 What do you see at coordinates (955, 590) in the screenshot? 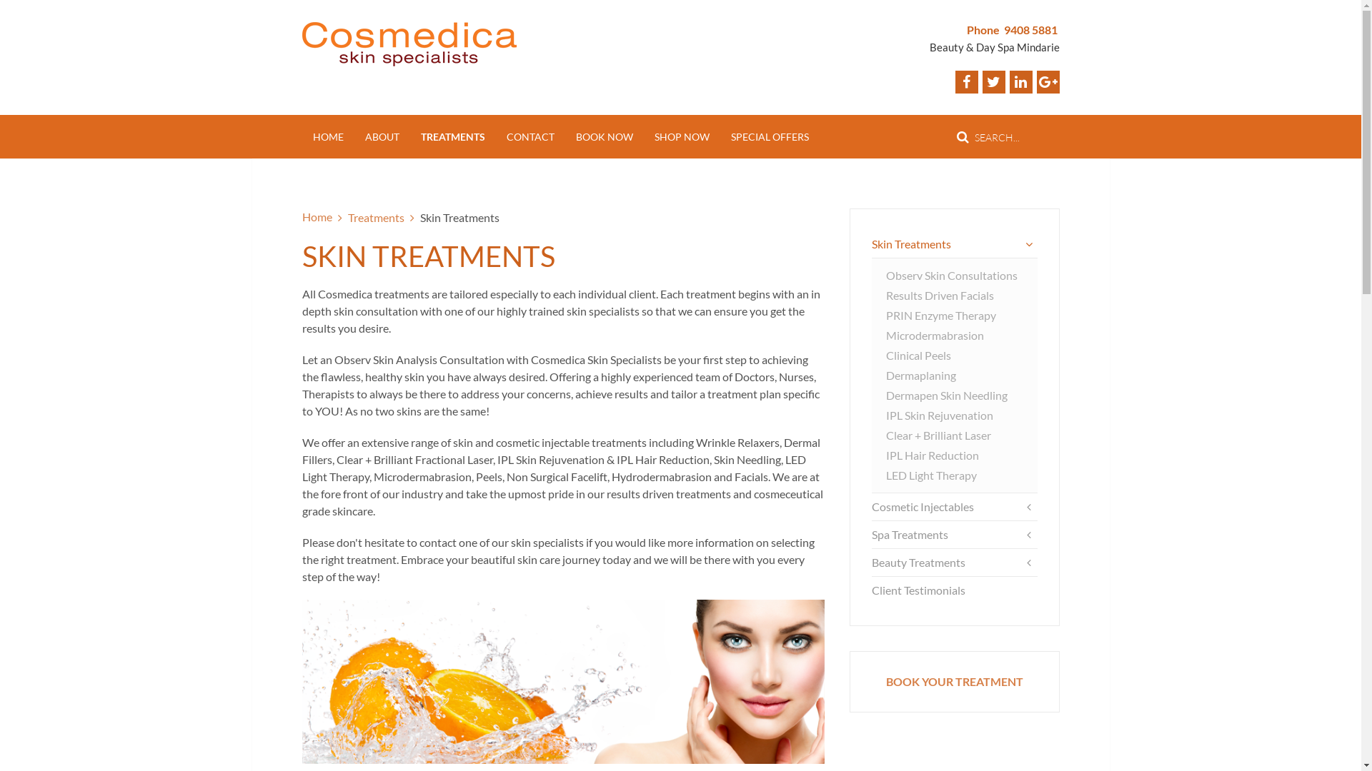
I see `Client Testimonials` at bounding box center [955, 590].